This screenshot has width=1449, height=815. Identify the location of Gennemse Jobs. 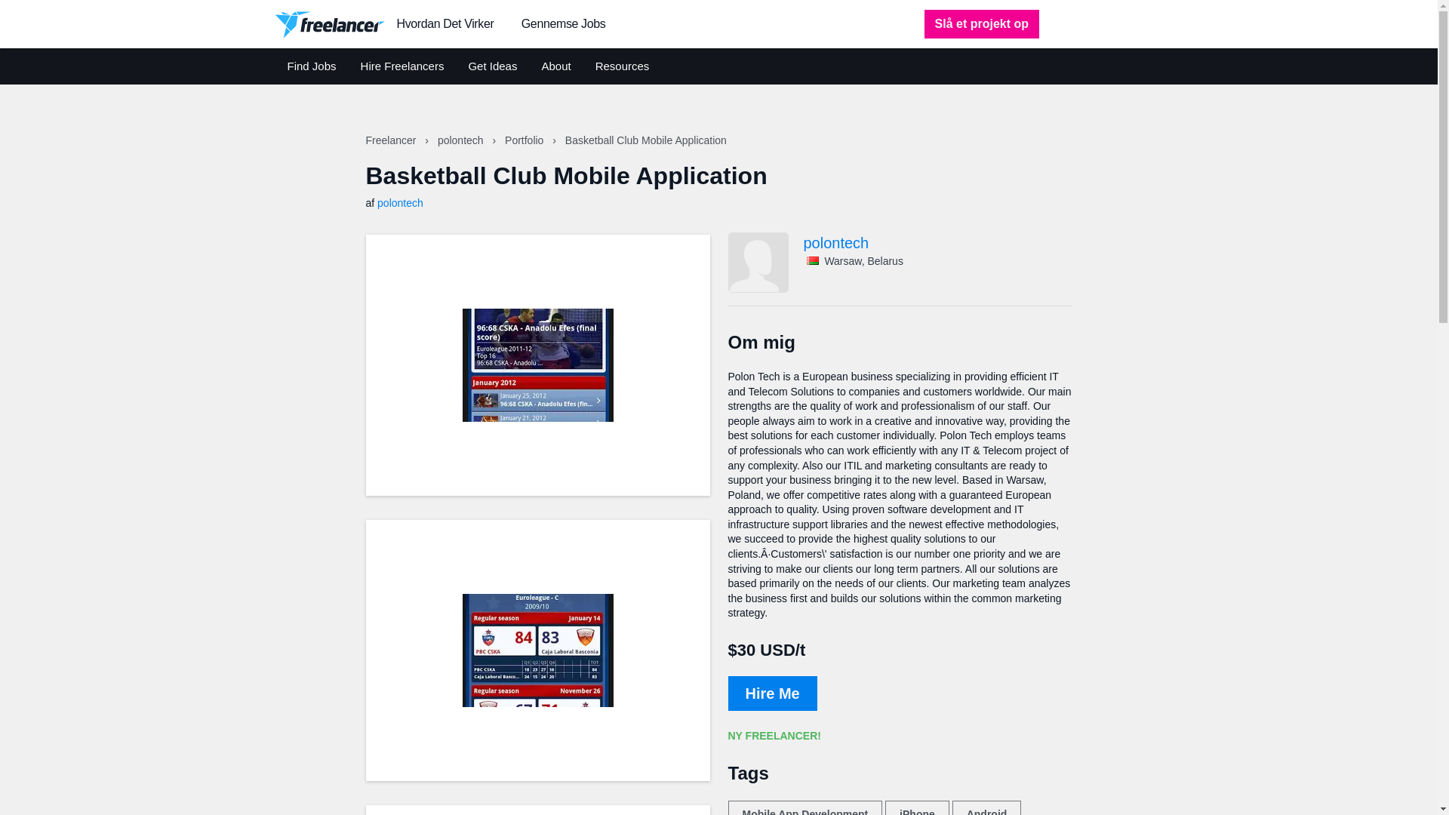
(563, 24).